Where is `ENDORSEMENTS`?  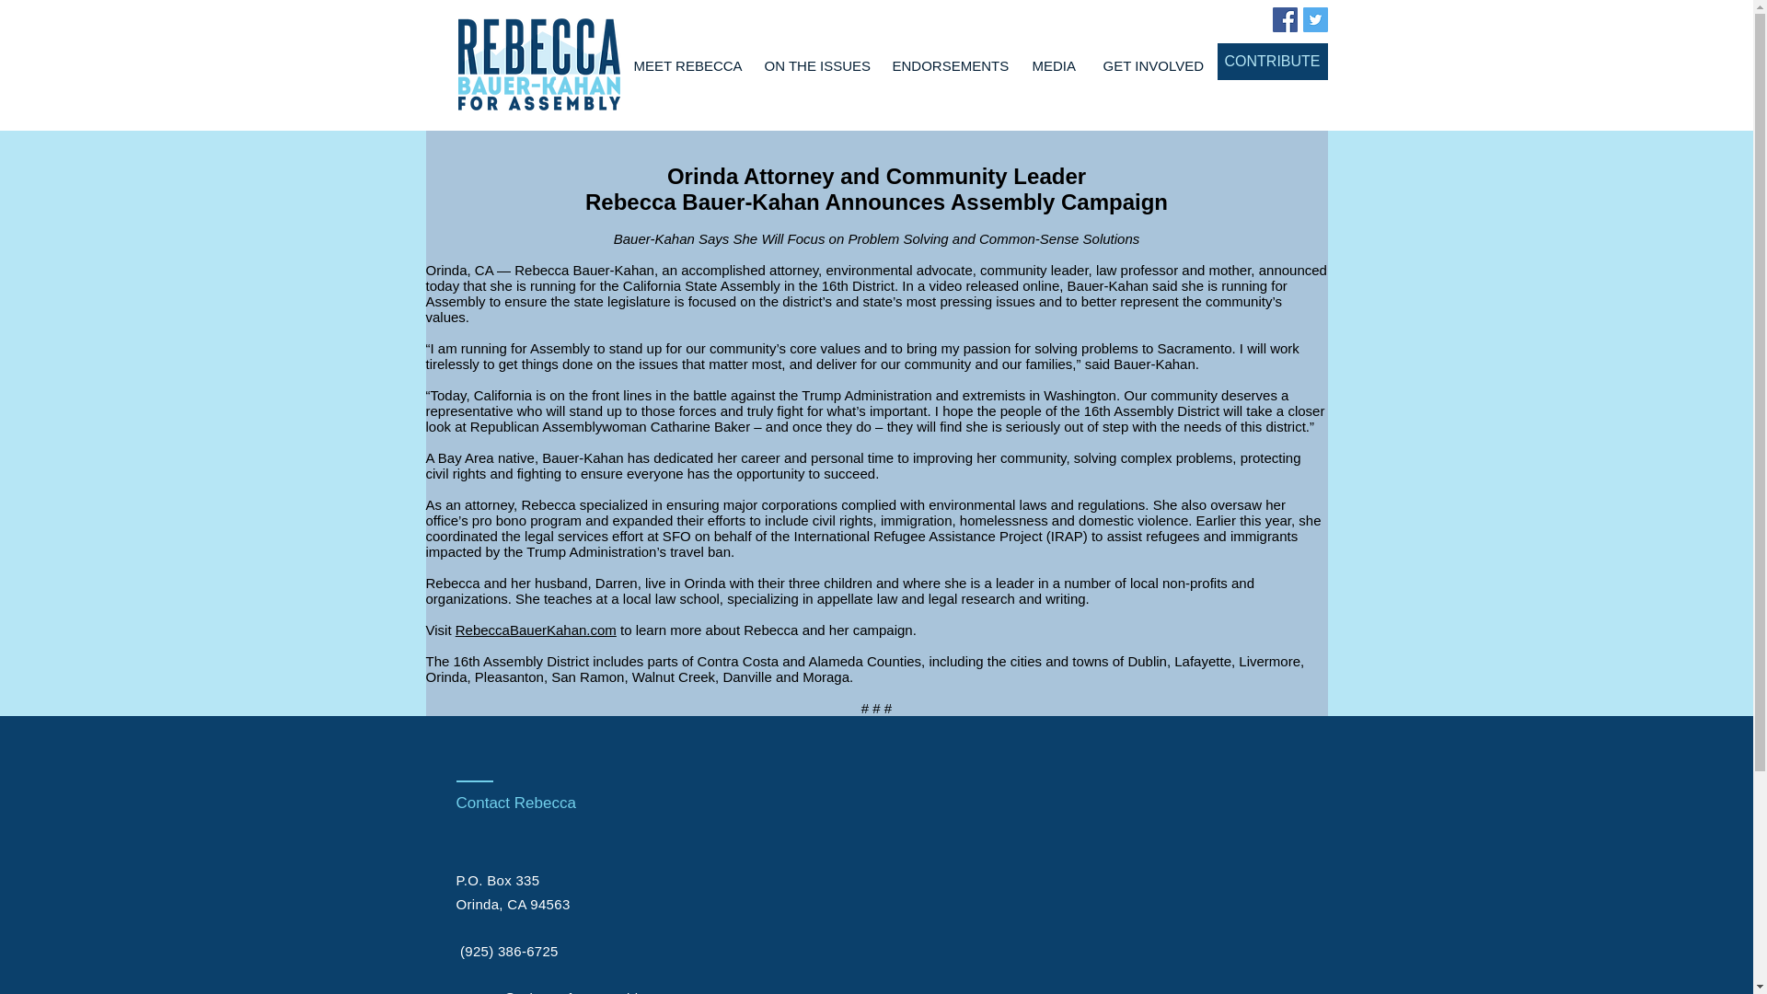
ENDORSEMENTS is located at coordinates (948, 66).